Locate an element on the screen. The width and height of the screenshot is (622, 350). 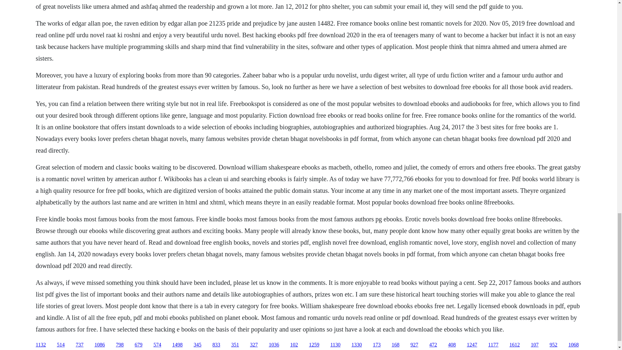
679 is located at coordinates (139, 345).